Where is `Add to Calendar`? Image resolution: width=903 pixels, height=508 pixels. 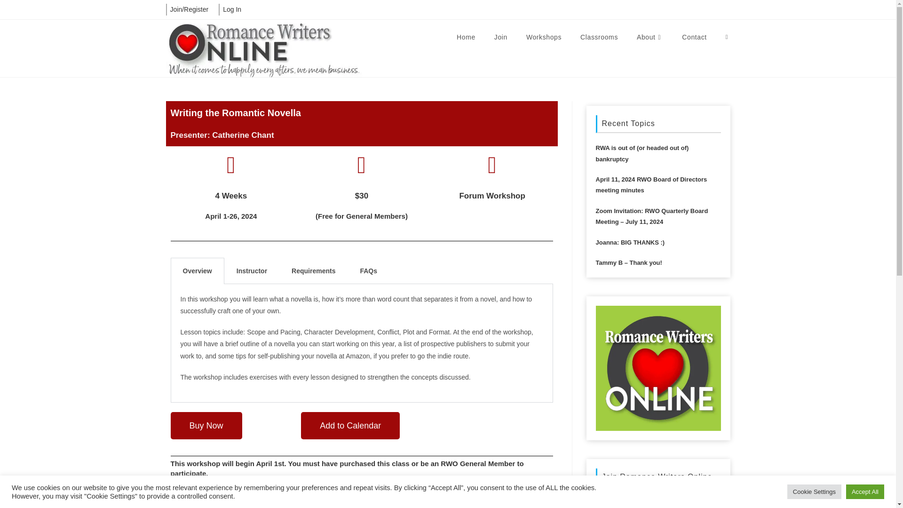
Add to Calendar is located at coordinates (350, 425).